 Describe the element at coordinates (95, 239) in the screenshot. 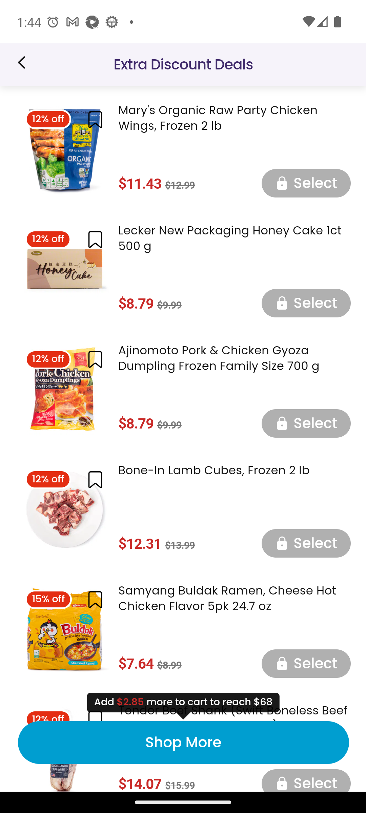

I see `` at that location.